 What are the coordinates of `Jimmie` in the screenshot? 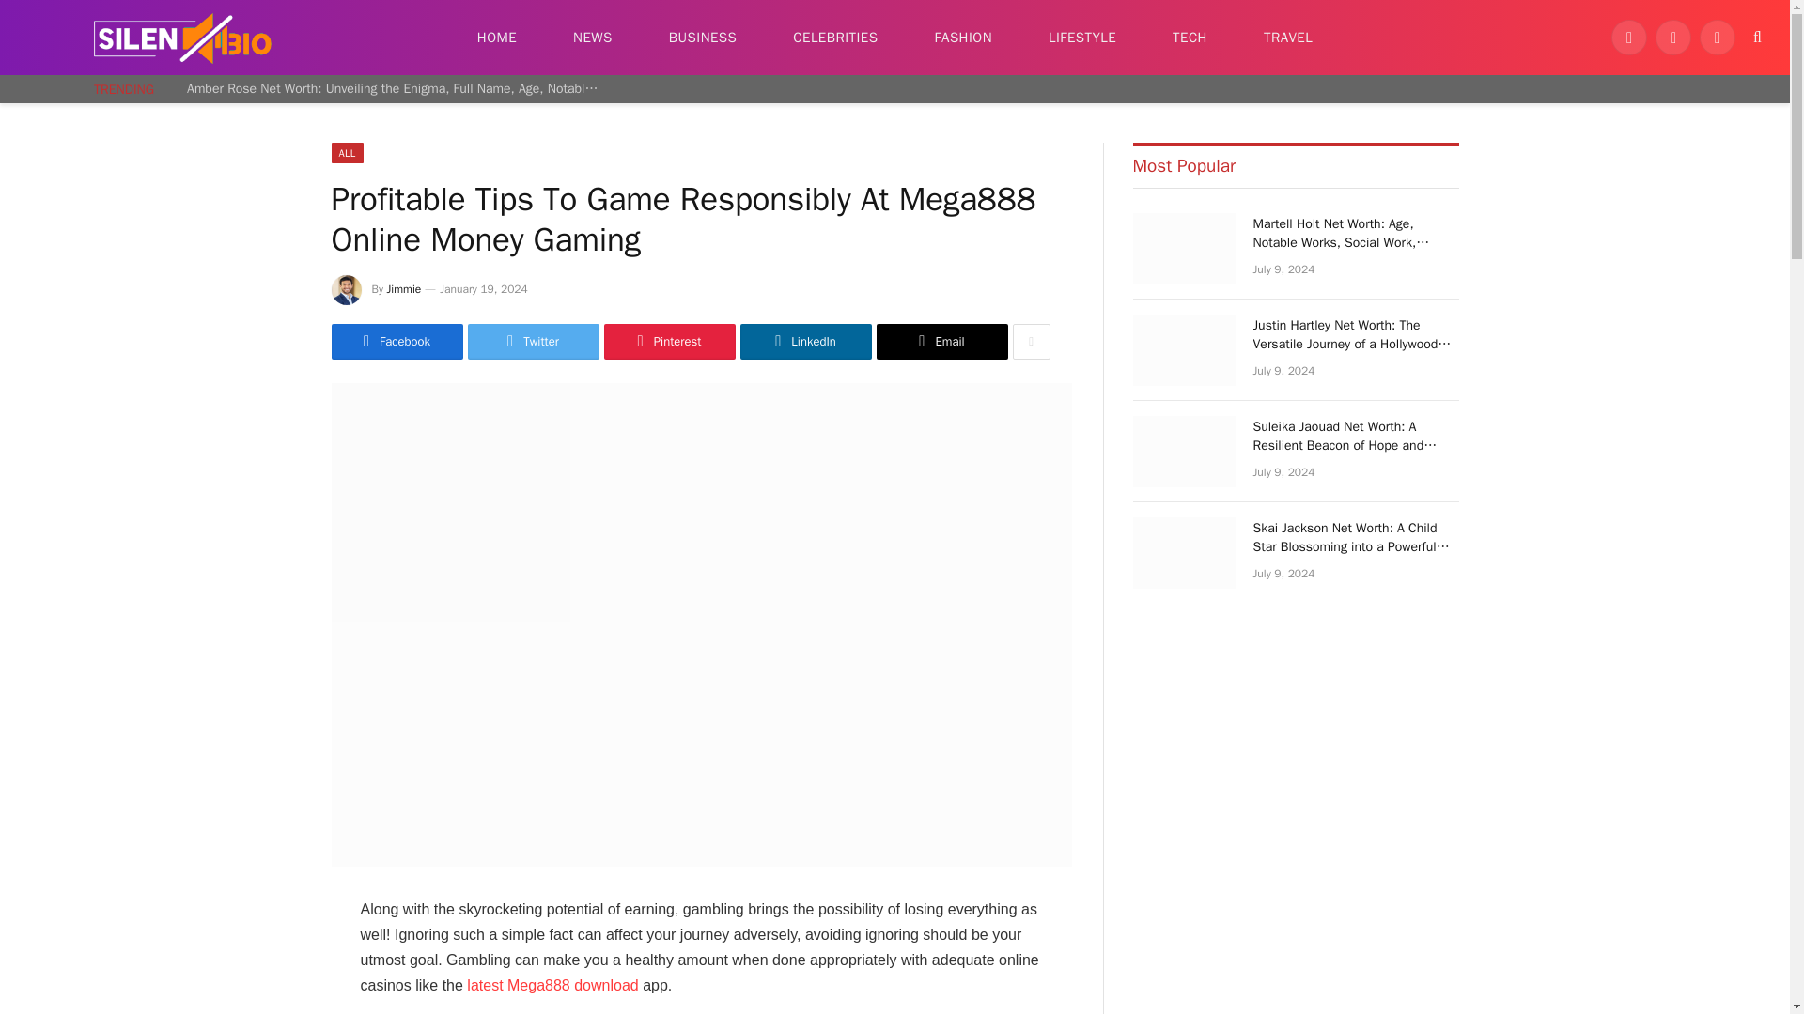 It's located at (404, 289).